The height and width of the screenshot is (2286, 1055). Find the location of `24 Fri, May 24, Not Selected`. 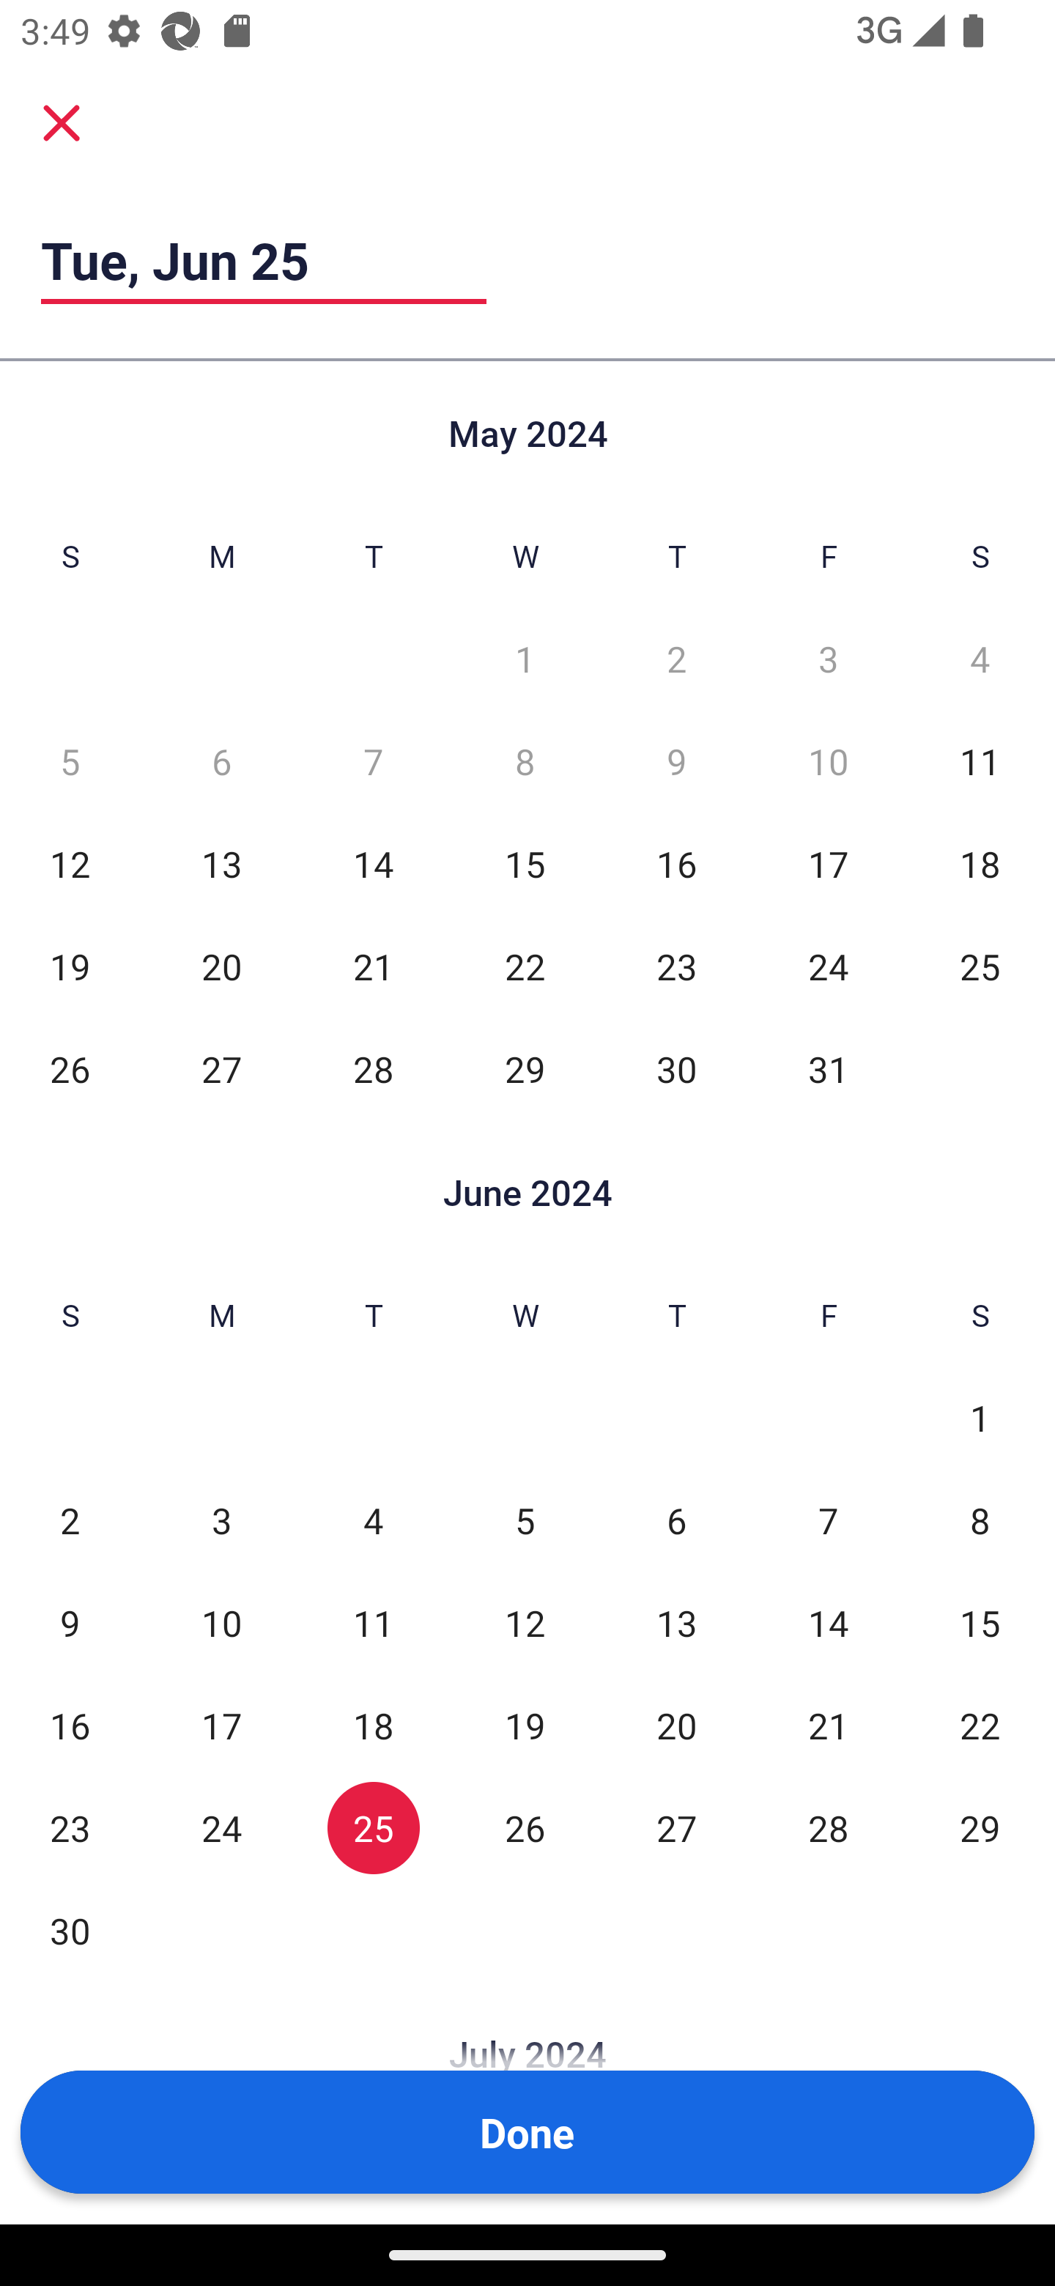

24 Fri, May 24, Not Selected is located at coordinates (828, 966).